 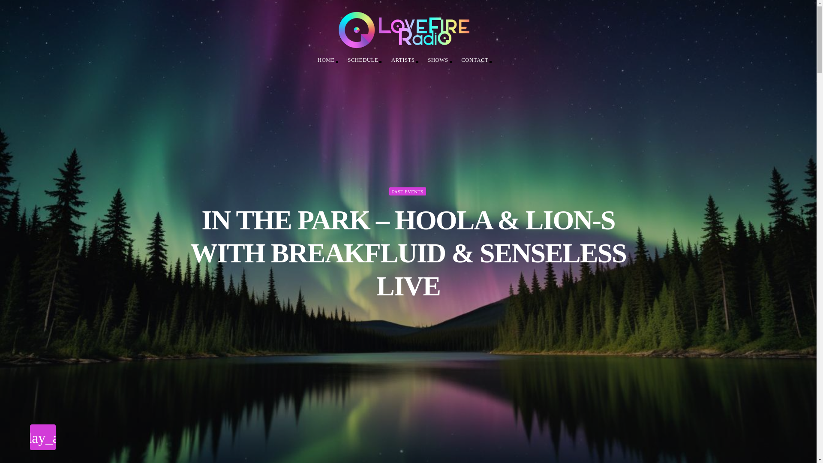 I want to click on CONTACT, so click(x=476, y=60).